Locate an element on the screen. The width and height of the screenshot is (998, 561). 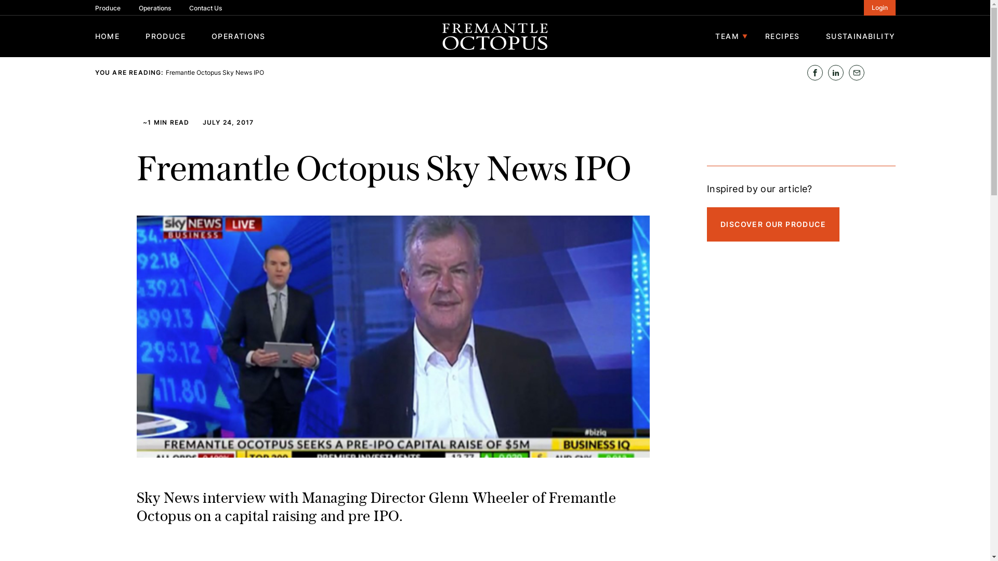
Share on Facebook is located at coordinates (815, 73).